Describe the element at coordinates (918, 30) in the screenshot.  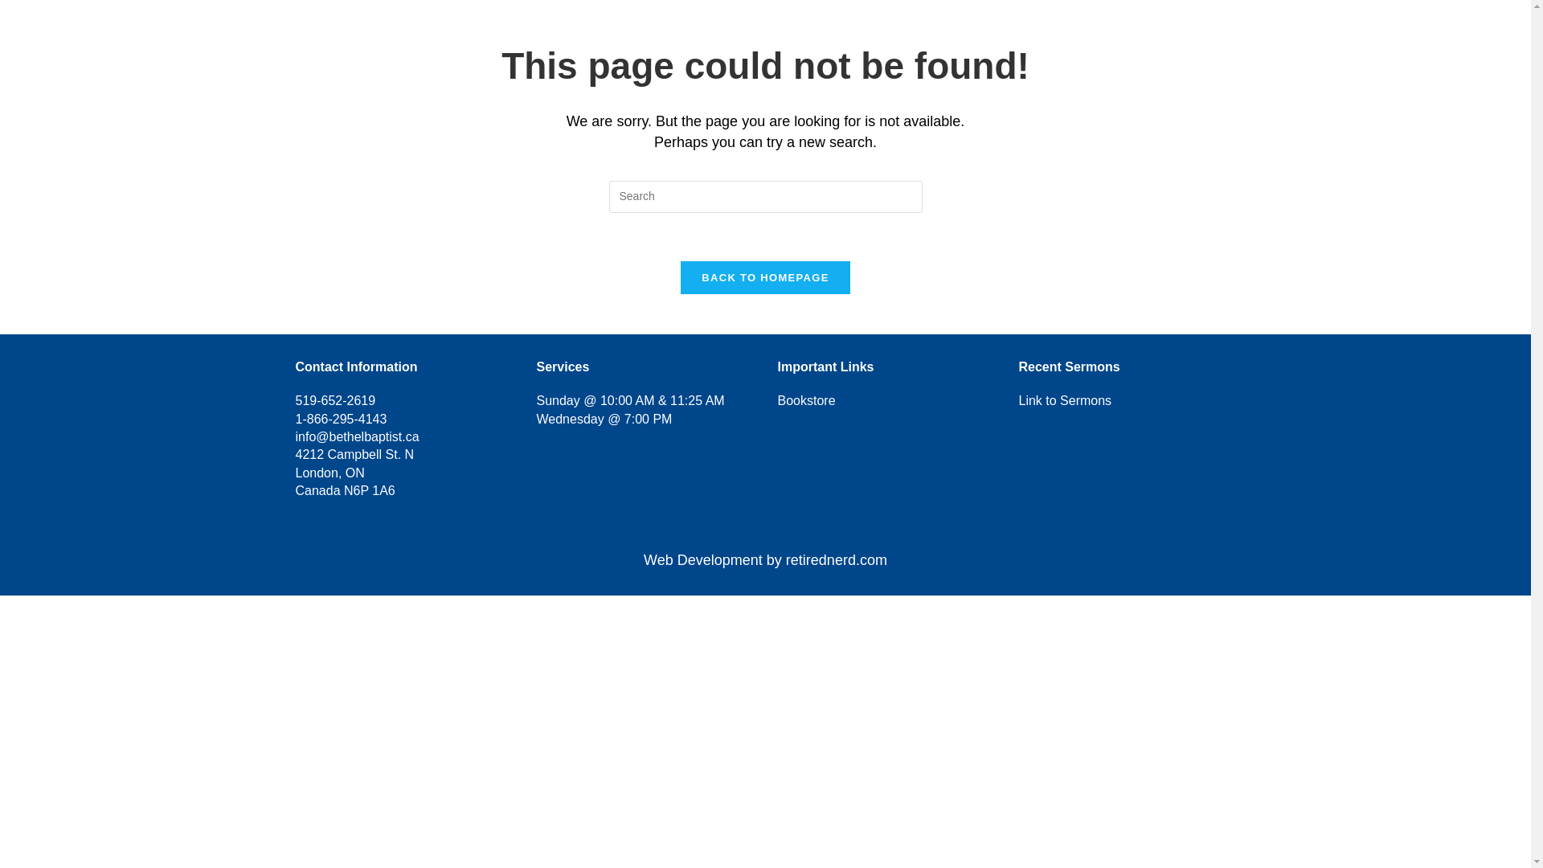
I see `Services` at that location.